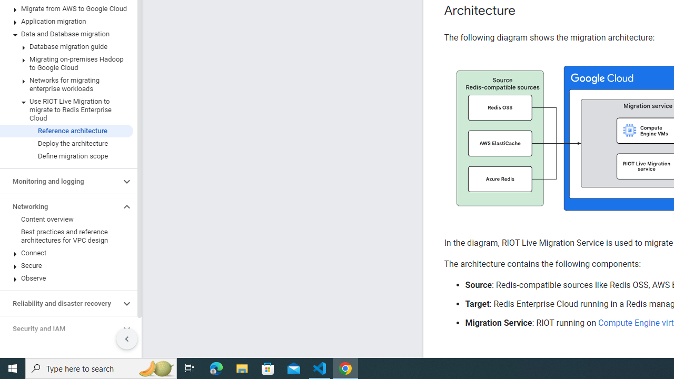 This screenshot has width=674, height=379. I want to click on Copy link to this section: Architecture, so click(526, 11).